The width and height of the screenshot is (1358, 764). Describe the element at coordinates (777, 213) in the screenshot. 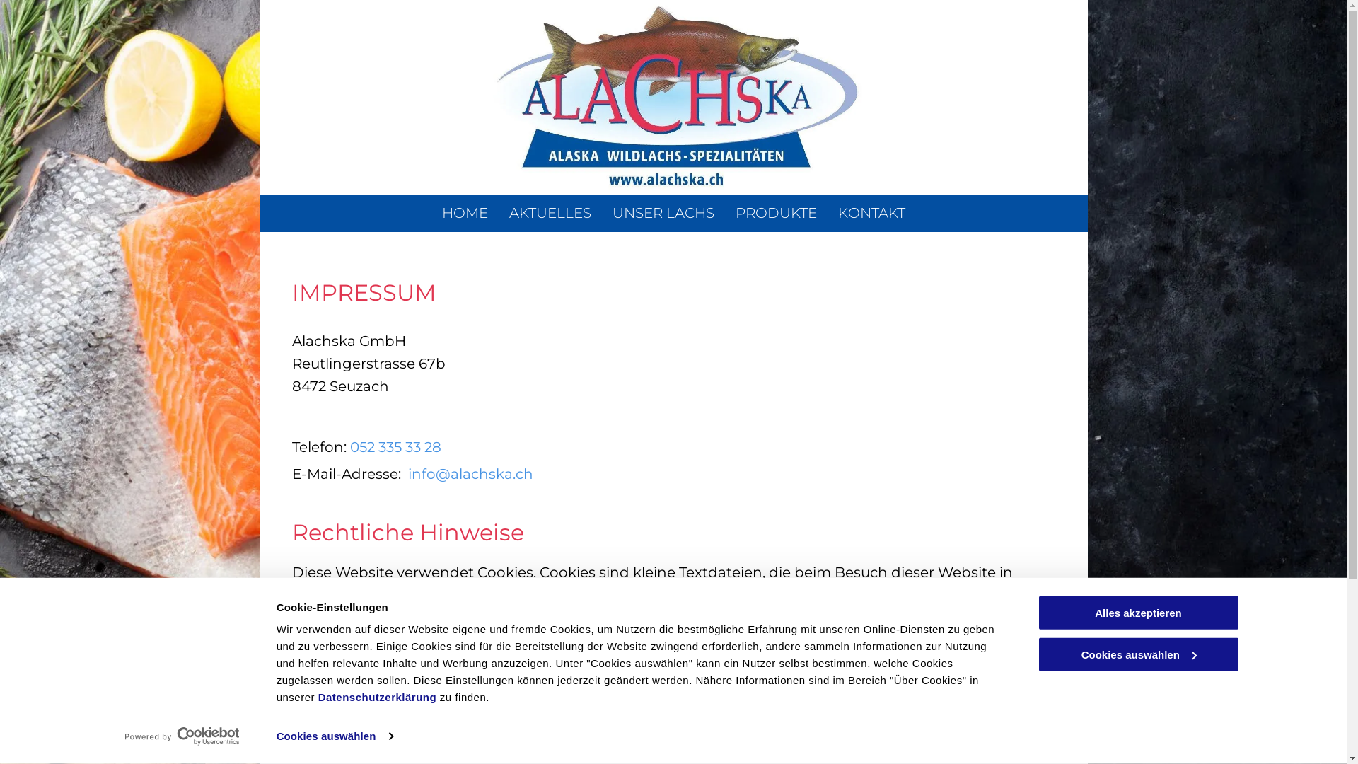

I see `PRODUKTE` at that location.